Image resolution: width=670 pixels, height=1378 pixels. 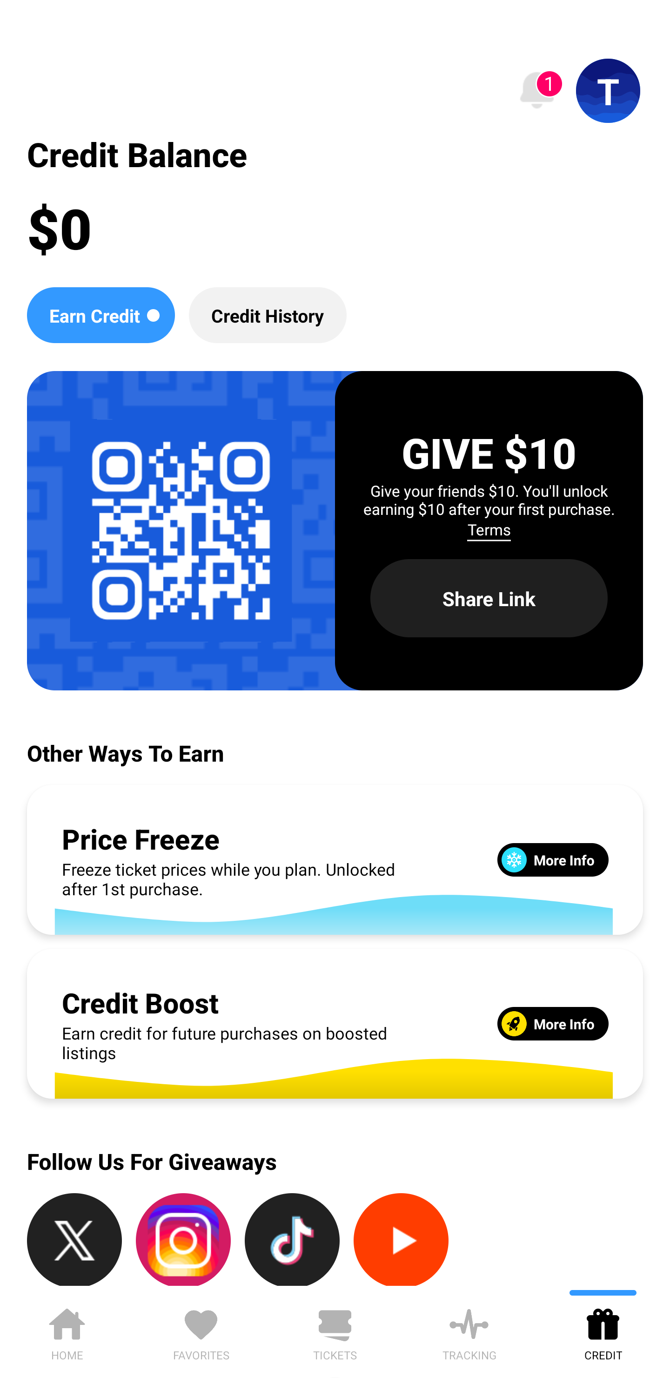 What do you see at coordinates (74, 1239) in the screenshot?
I see `X` at bounding box center [74, 1239].